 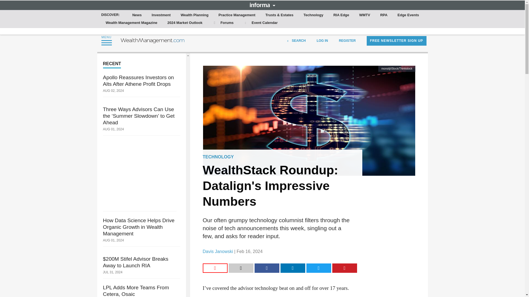 What do you see at coordinates (341, 15) in the screenshot?
I see `RIA Edge` at bounding box center [341, 15].